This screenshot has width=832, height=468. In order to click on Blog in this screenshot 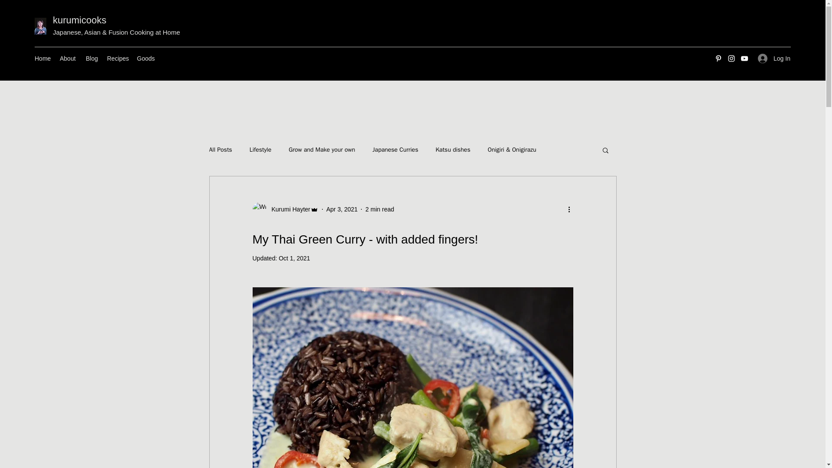, I will do `click(92, 58)`.